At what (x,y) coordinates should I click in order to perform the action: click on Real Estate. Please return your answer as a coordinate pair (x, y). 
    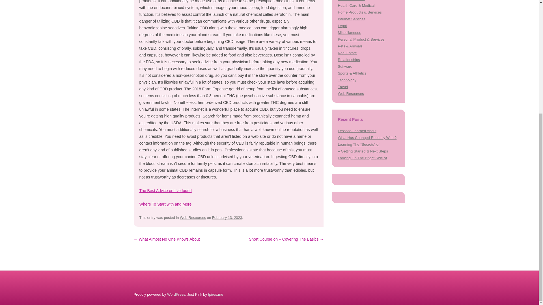
    Looking at the image, I should click on (347, 53).